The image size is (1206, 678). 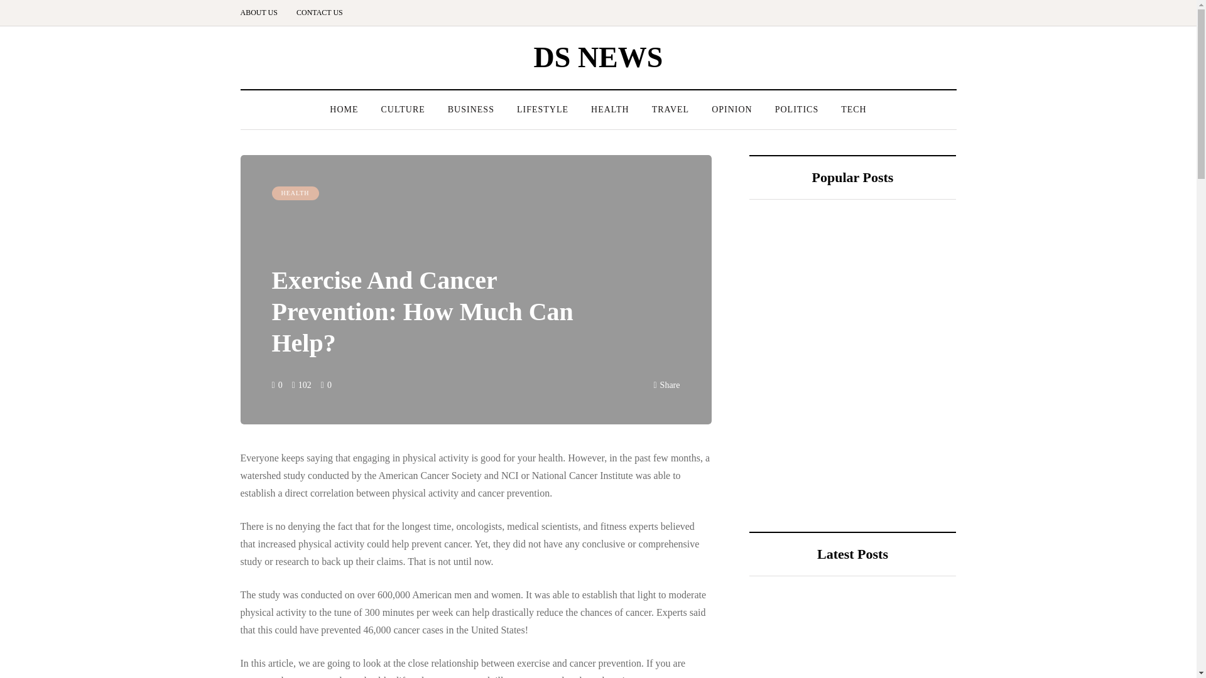 What do you see at coordinates (796, 109) in the screenshot?
I see `POLITICS` at bounding box center [796, 109].